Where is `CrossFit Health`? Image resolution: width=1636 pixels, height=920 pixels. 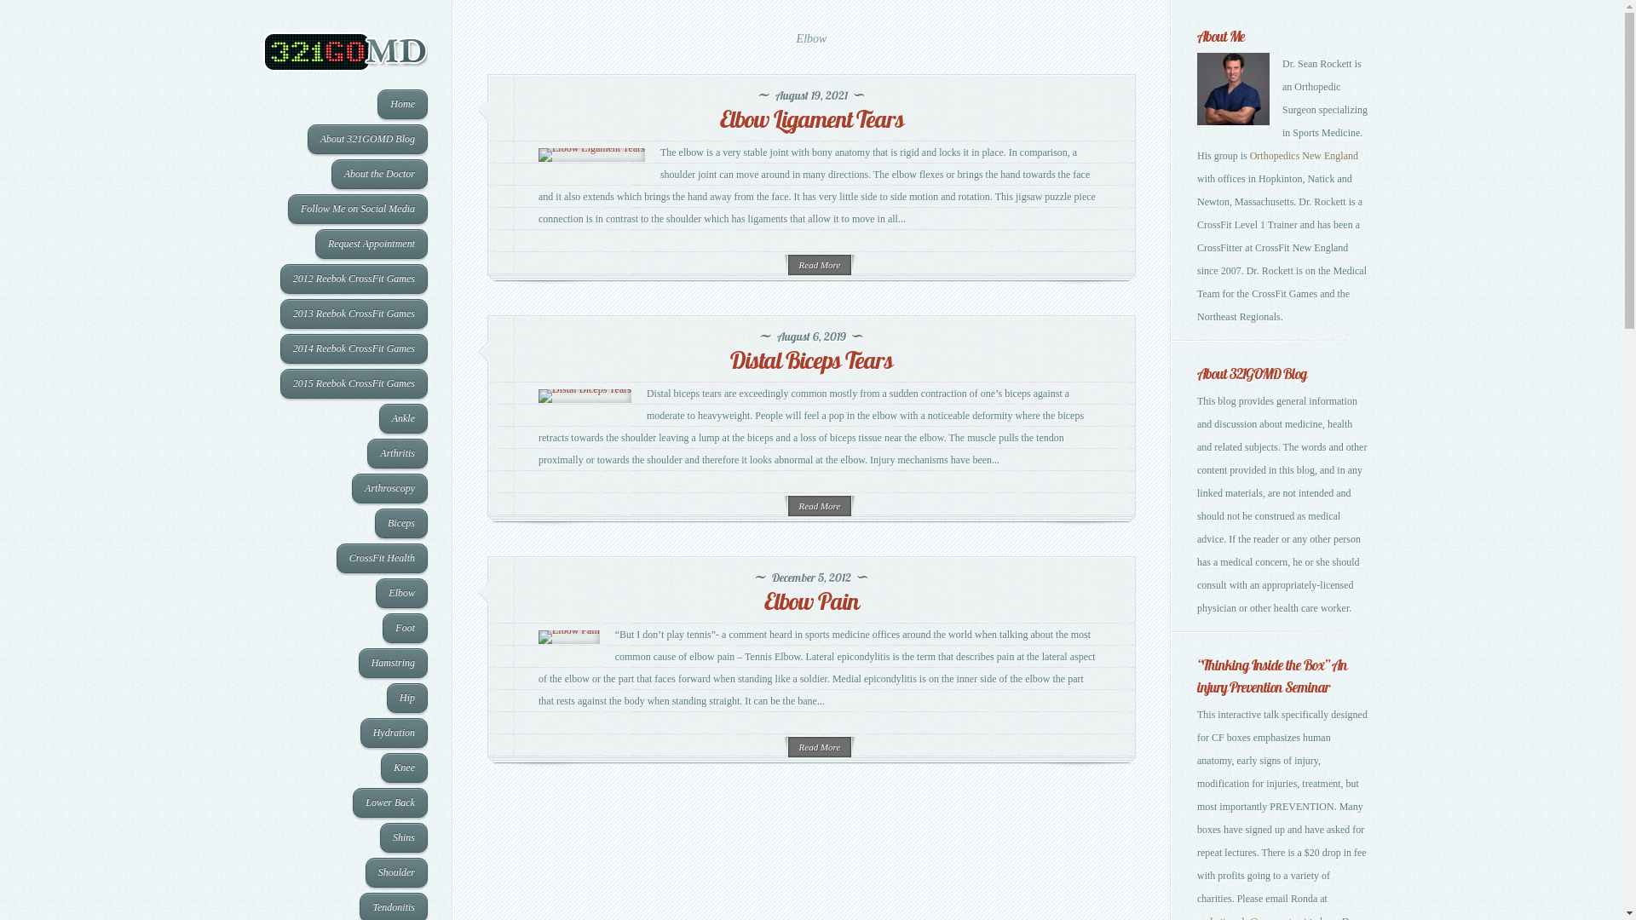 CrossFit Health is located at coordinates (382, 559).